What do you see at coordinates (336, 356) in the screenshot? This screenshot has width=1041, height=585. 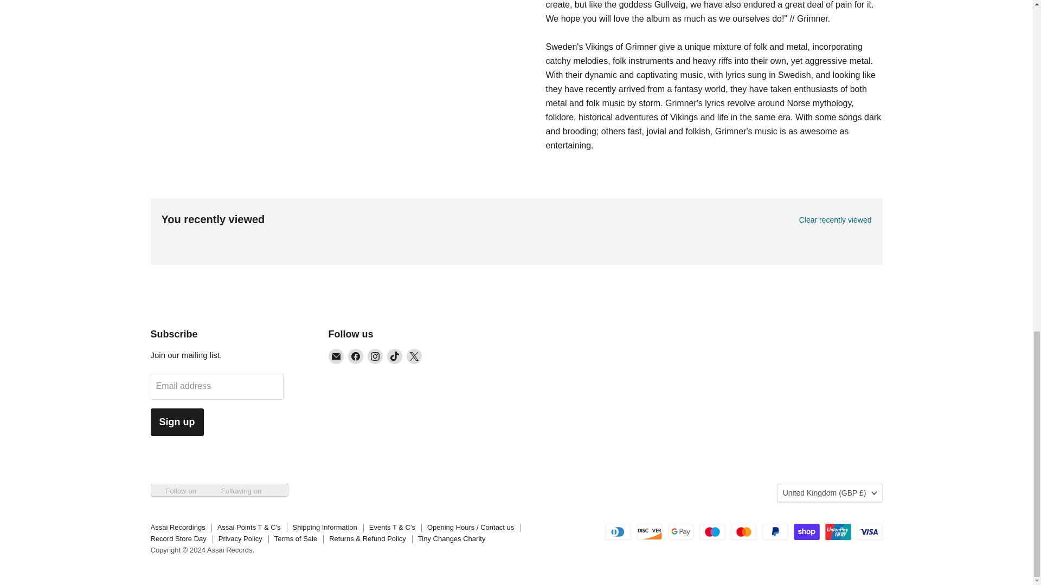 I see `E-mail` at bounding box center [336, 356].